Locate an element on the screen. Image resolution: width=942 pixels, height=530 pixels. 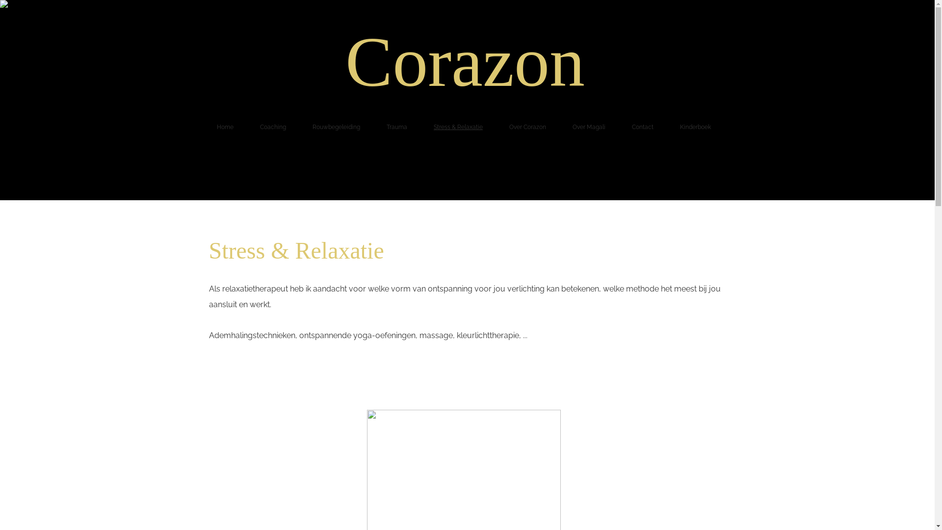
Trauma is located at coordinates (397, 127).